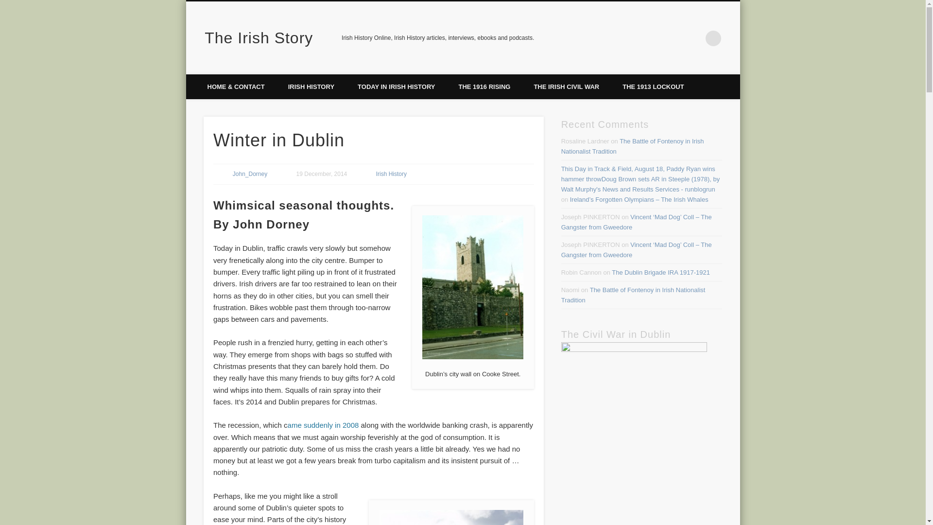 The width and height of the screenshot is (933, 525). Describe the element at coordinates (484, 87) in the screenshot. I see `THE 1916 RISING` at that location.